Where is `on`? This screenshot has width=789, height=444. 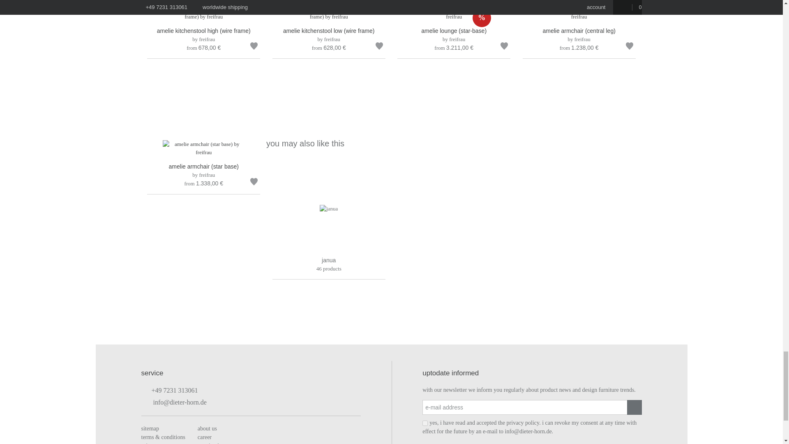 on is located at coordinates (425, 423).